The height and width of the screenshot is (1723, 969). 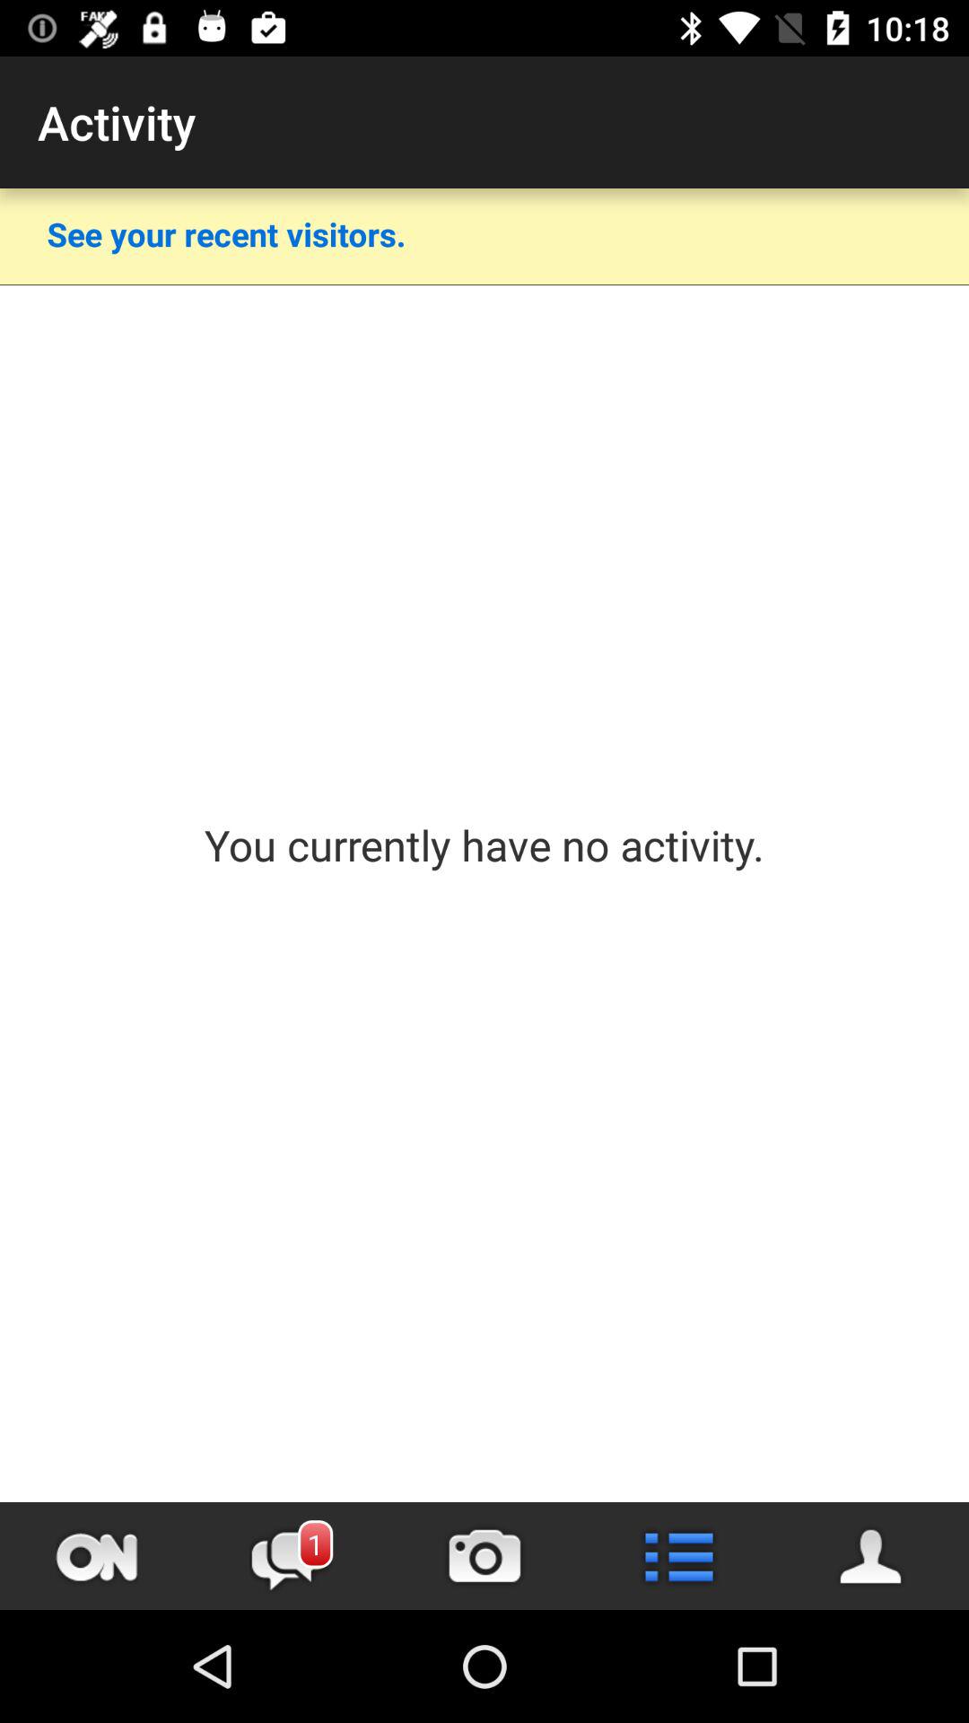 What do you see at coordinates (484, 1556) in the screenshot?
I see `take picture` at bounding box center [484, 1556].